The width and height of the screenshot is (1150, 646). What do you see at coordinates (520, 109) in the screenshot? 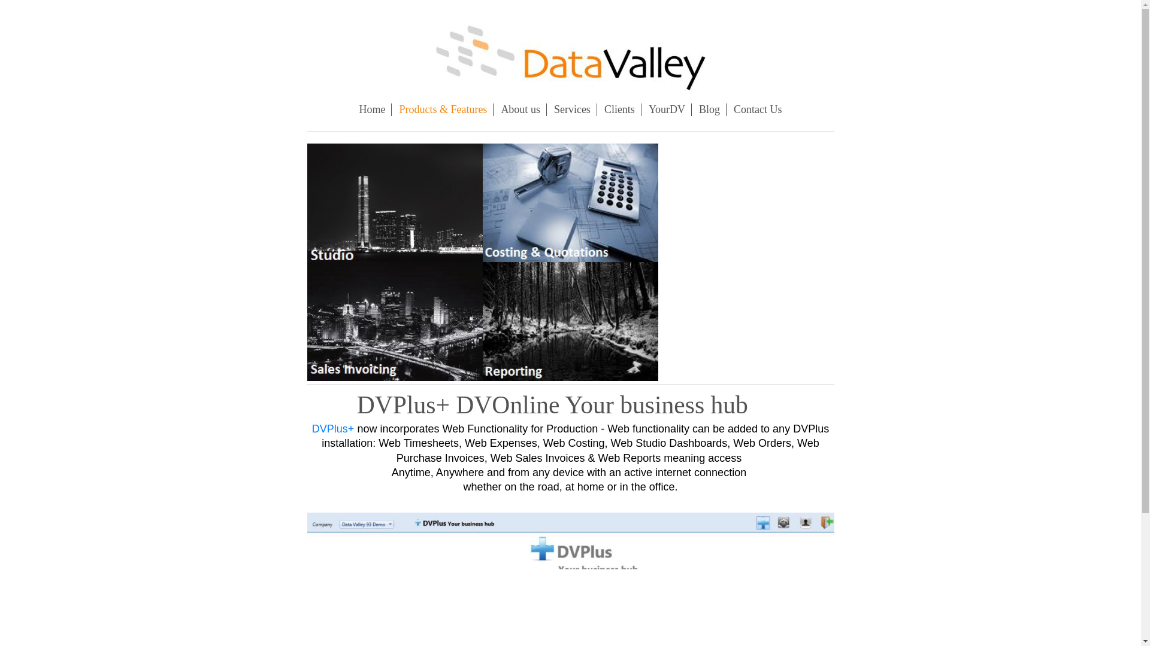
I see `About us` at bounding box center [520, 109].